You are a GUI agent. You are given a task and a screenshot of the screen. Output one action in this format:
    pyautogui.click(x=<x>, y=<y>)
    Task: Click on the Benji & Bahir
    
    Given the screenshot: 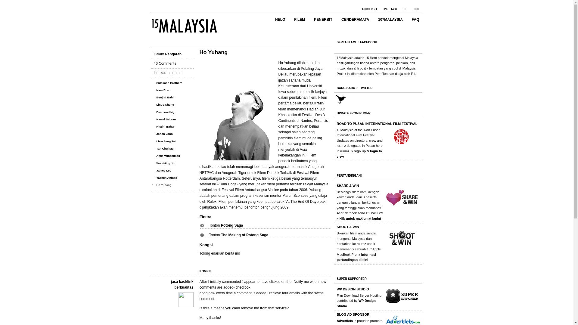 What is the action you would take?
    pyautogui.click(x=166, y=97)
    